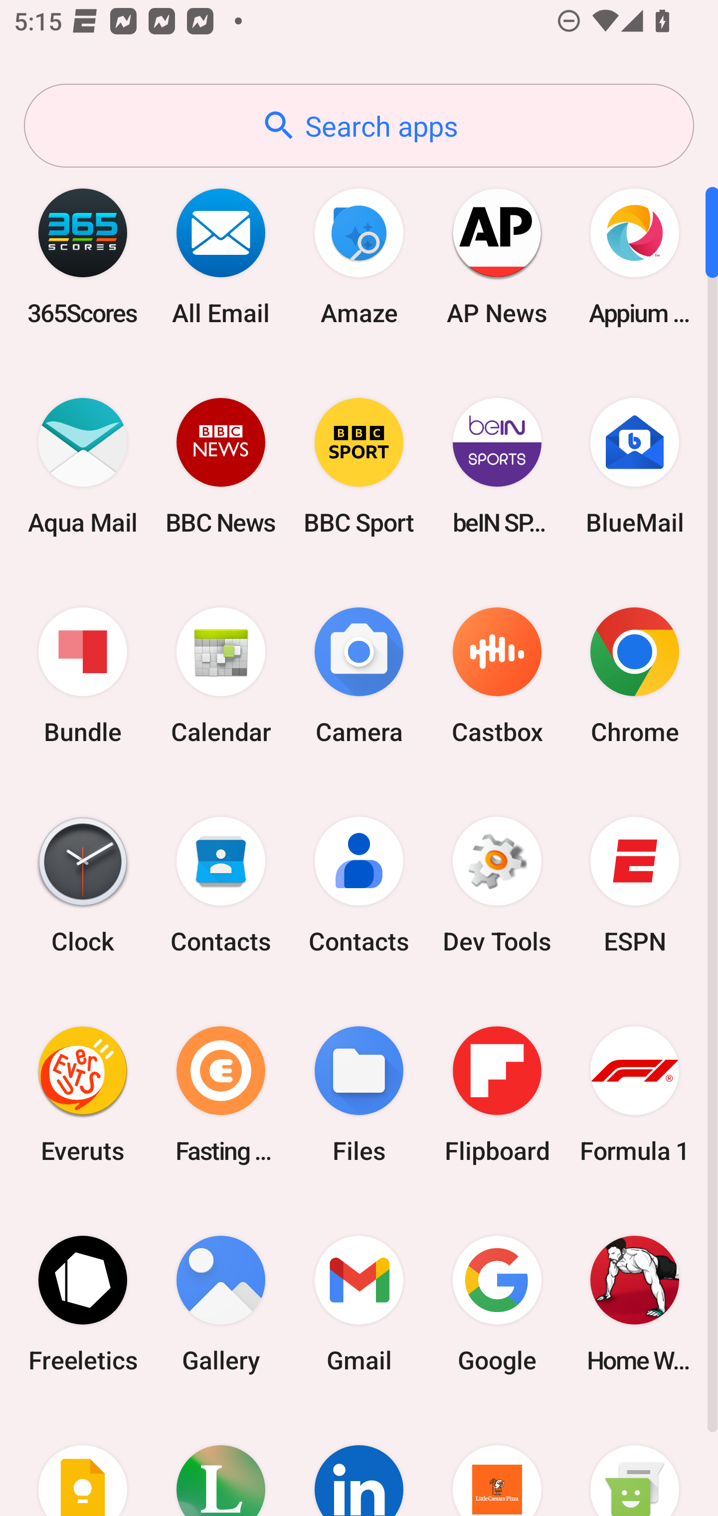 Image resolution: width=718 pixels, height=1516 pixels. I want to click on LinkedIn, so click(359, 1462).